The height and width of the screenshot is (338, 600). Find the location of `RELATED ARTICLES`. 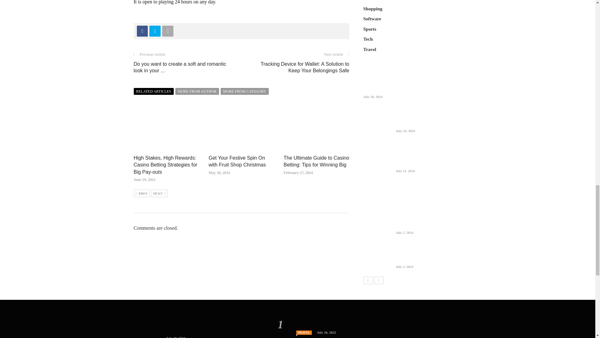

RELATED ARTICLES is located at coordinates (154, 91).